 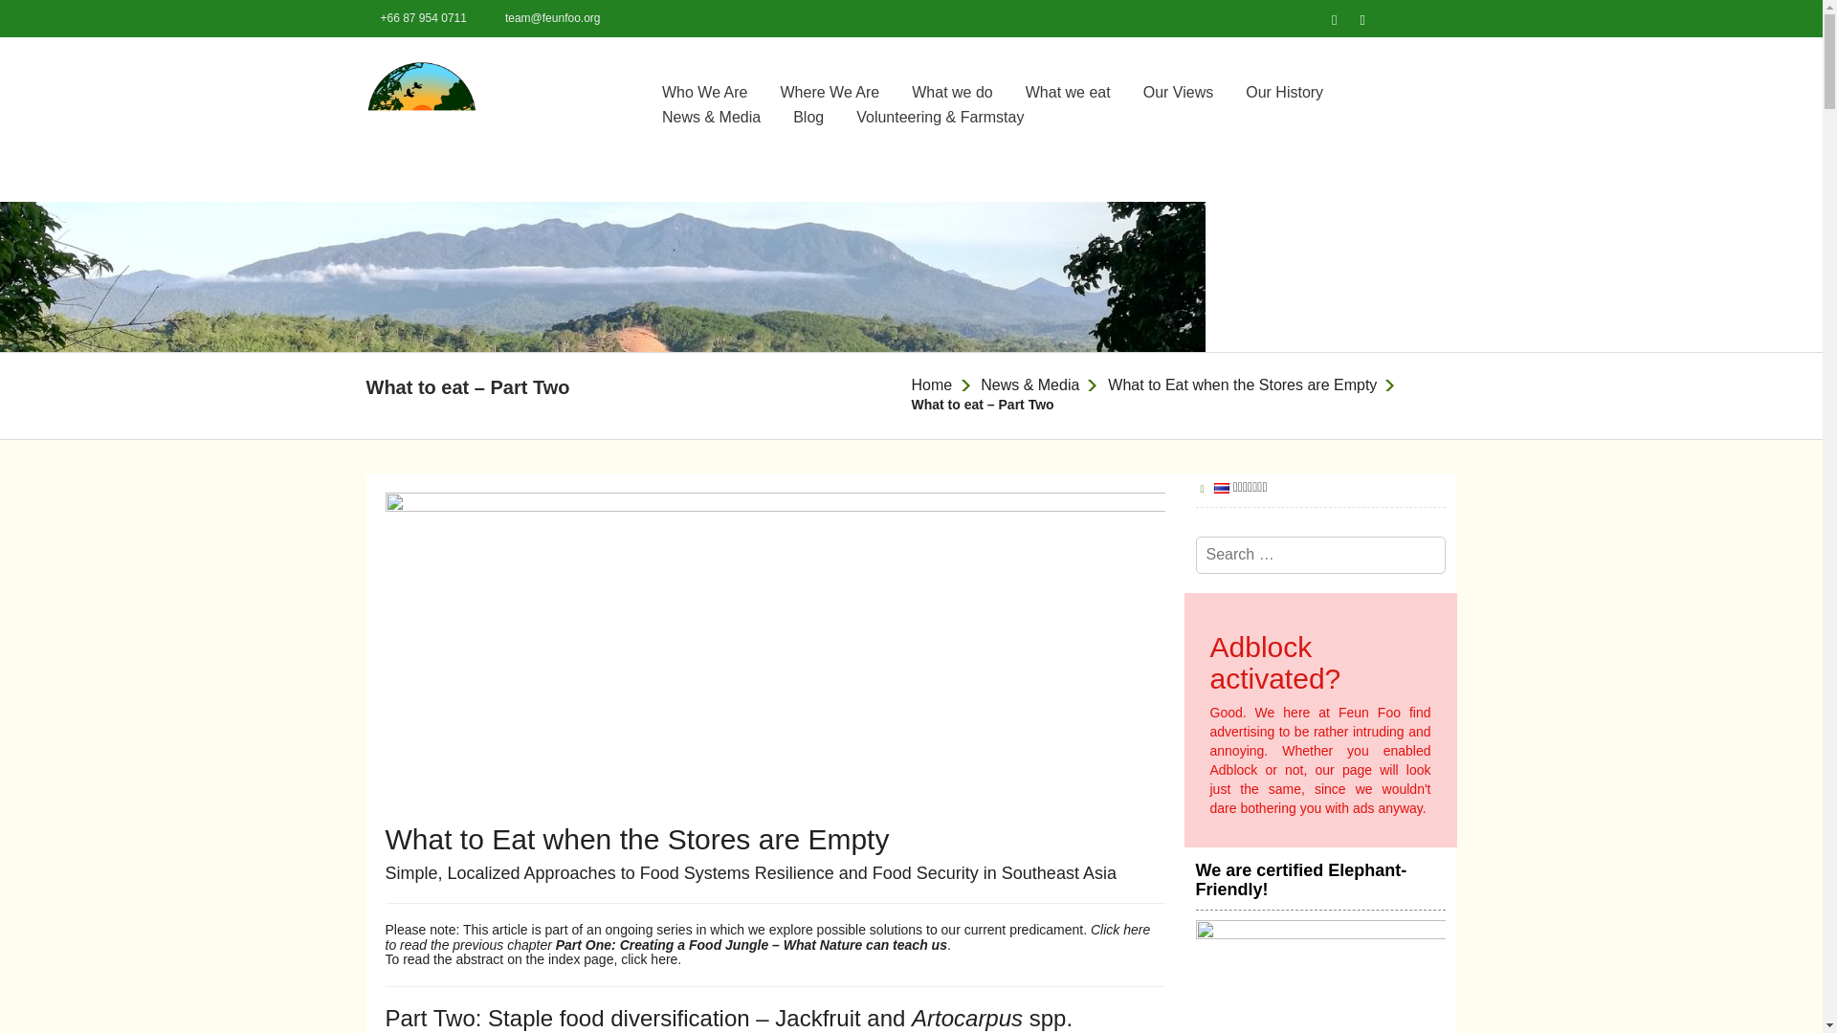 I want to click on Where We Are, so click(x=830, y=92).